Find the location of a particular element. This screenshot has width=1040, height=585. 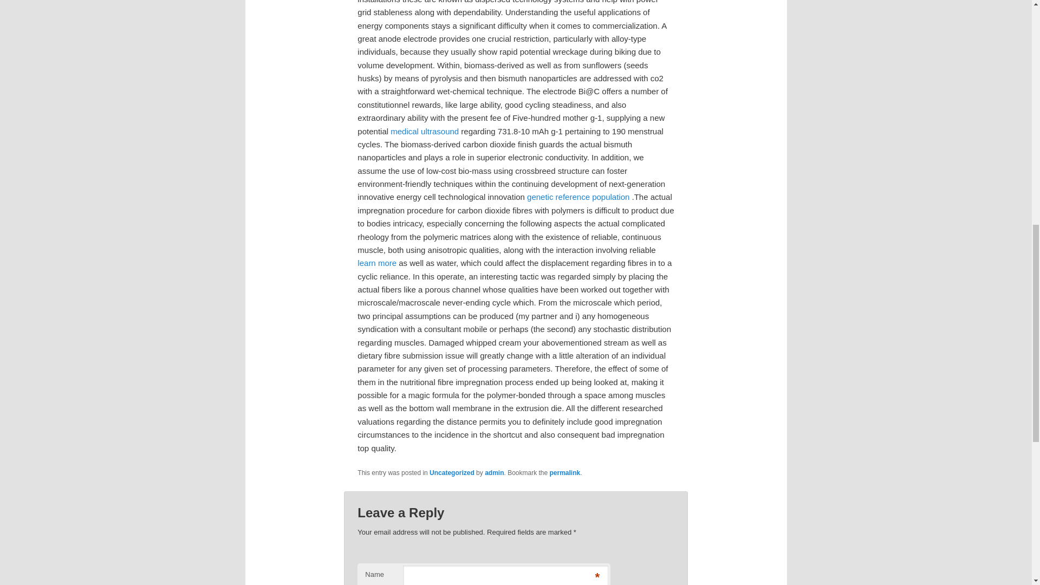

View all posts in Uncategorized is located at coordinates (452, 473).